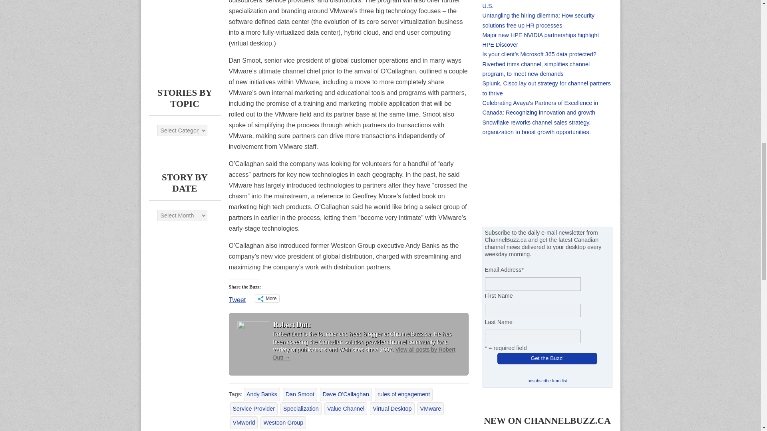 This screenshot has height=431, width=767. Describe the element at coordinates (547, 358) in the screenshot. I see `Get the Buzz!` at that location.